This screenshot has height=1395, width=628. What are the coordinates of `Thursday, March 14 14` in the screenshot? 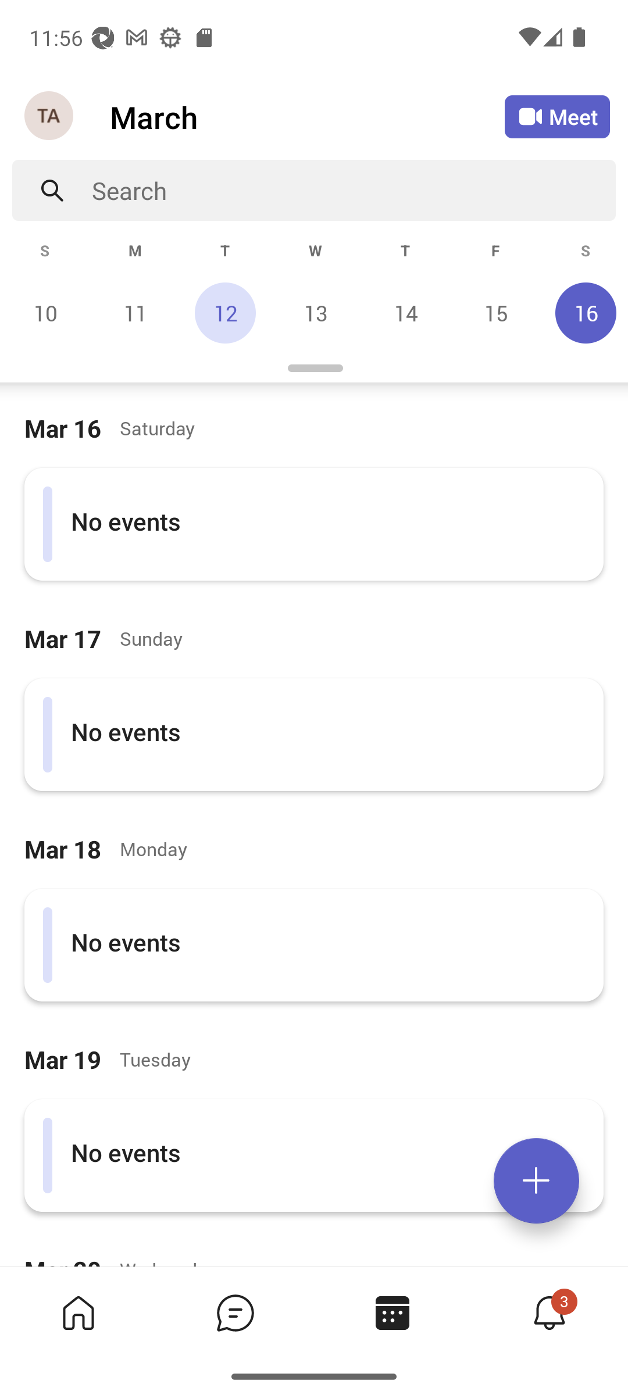 It's located at (405, 313).